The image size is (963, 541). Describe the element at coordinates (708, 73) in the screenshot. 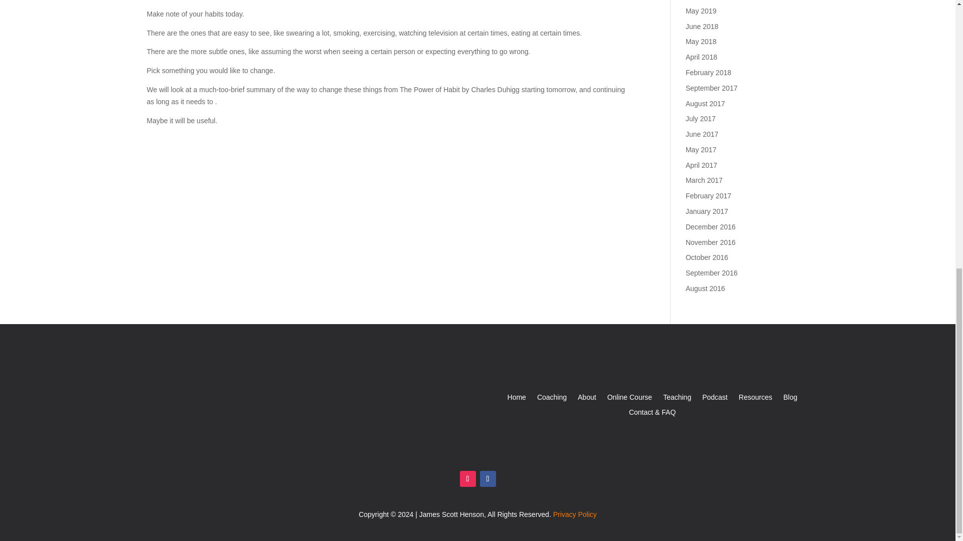

I see `February 2018` at that location.